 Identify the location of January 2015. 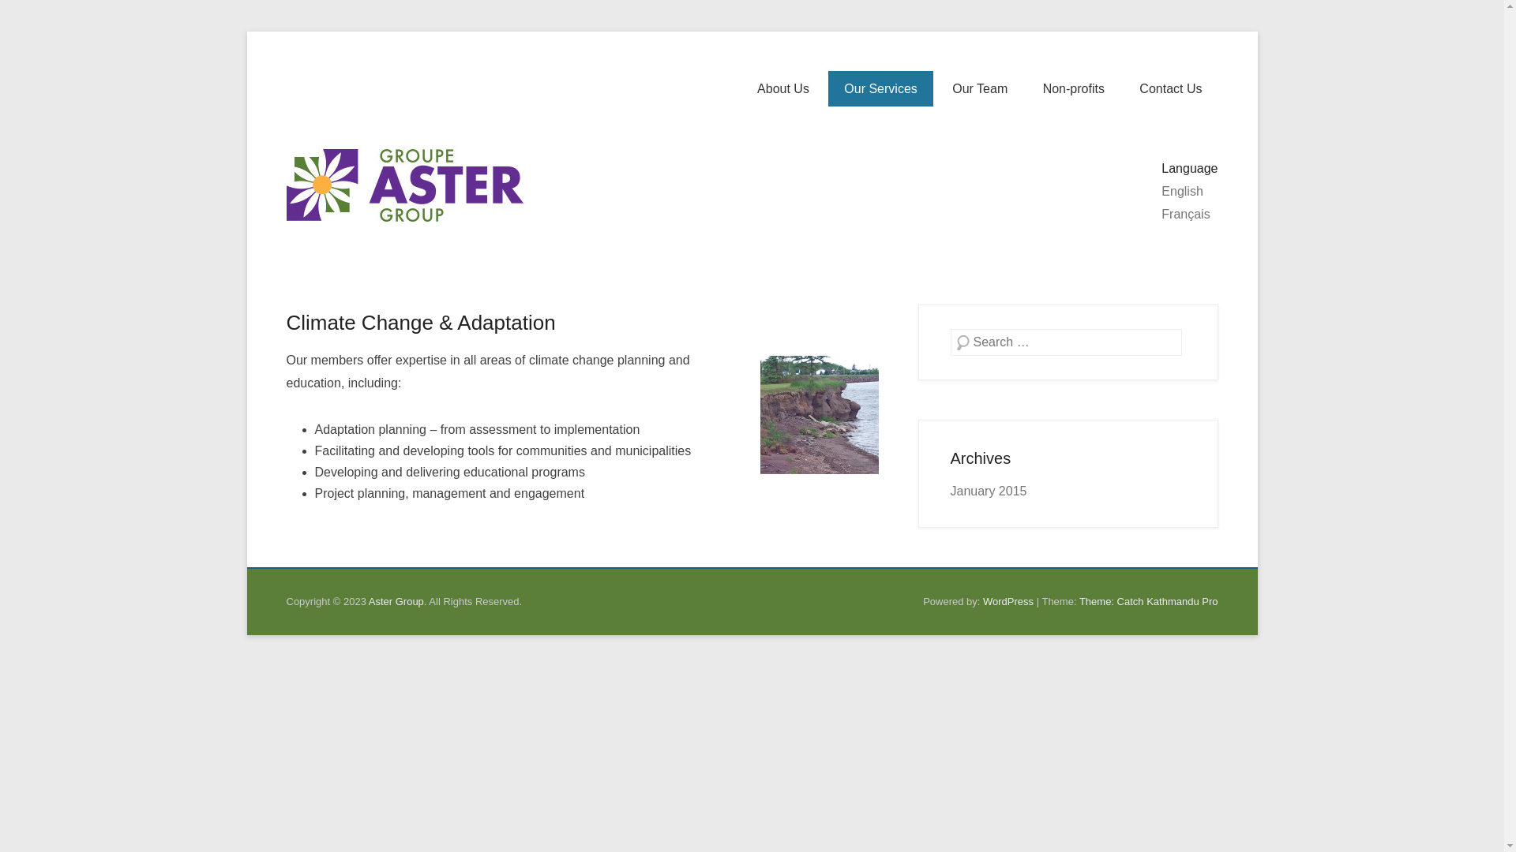
(989, 491).